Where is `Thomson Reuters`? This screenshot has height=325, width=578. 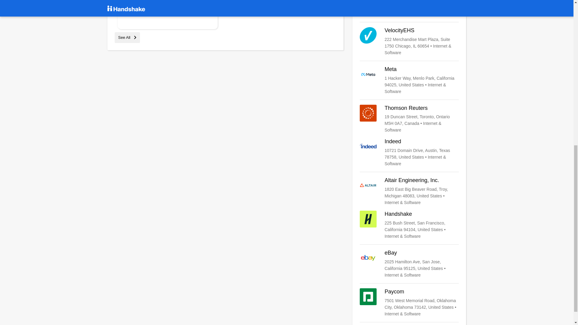 Thomson Reuters is located at coordinates (409, 119).